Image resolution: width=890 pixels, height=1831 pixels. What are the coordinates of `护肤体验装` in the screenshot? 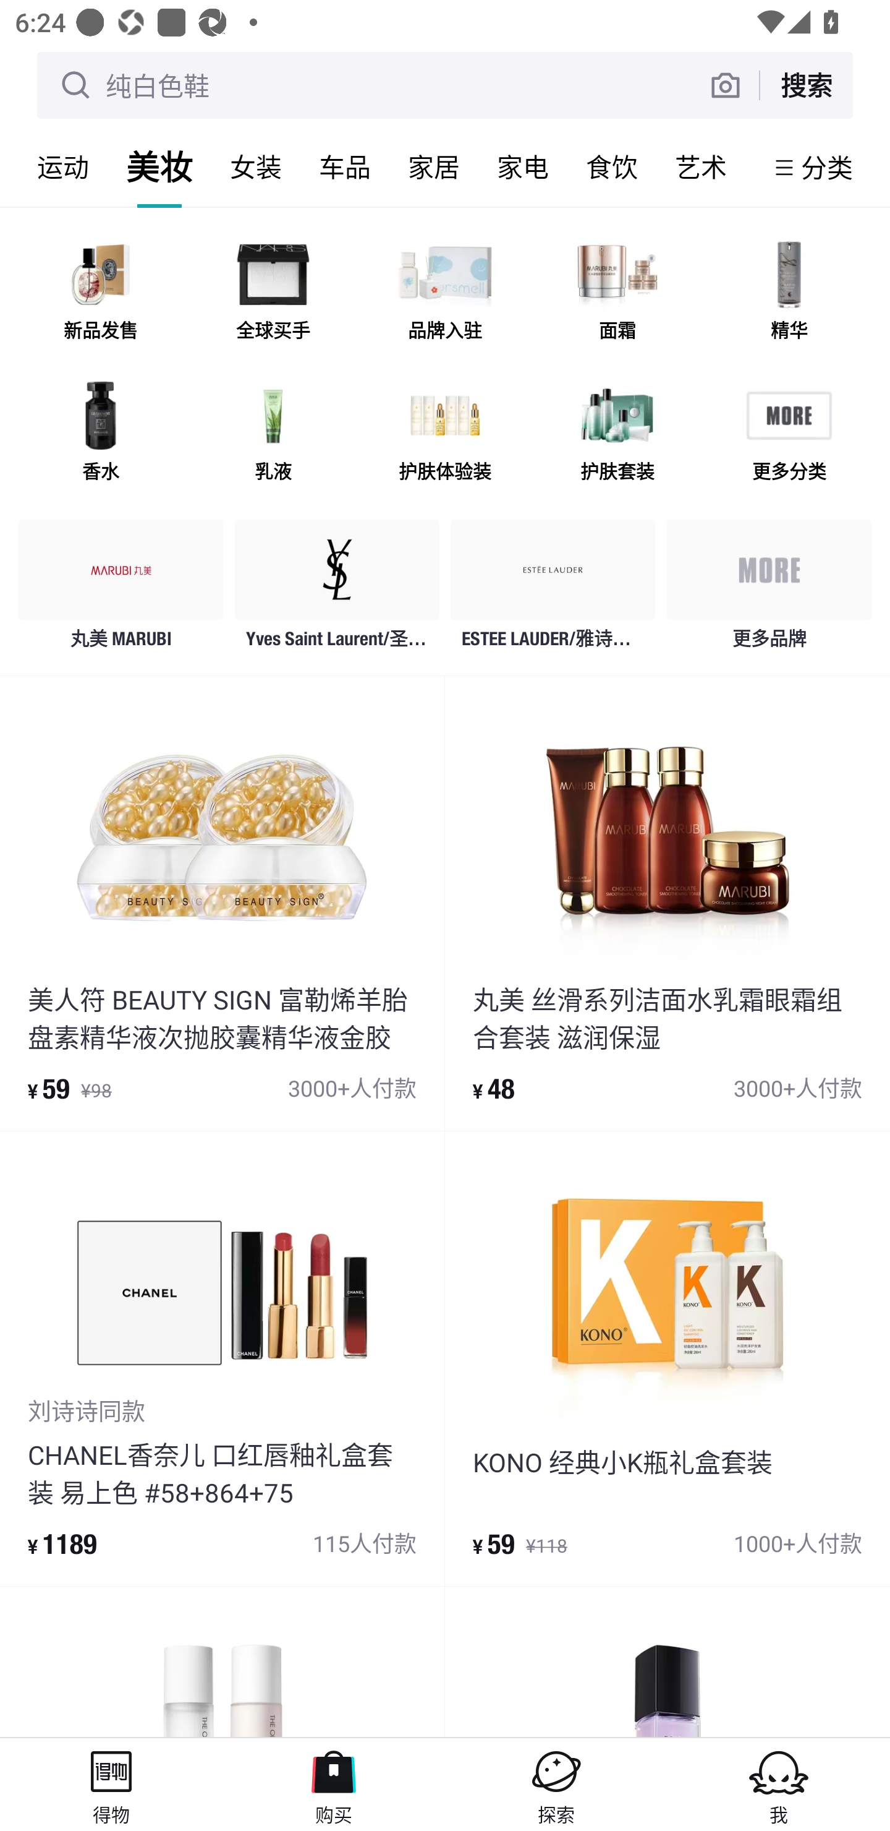 It's located at (445, 434).